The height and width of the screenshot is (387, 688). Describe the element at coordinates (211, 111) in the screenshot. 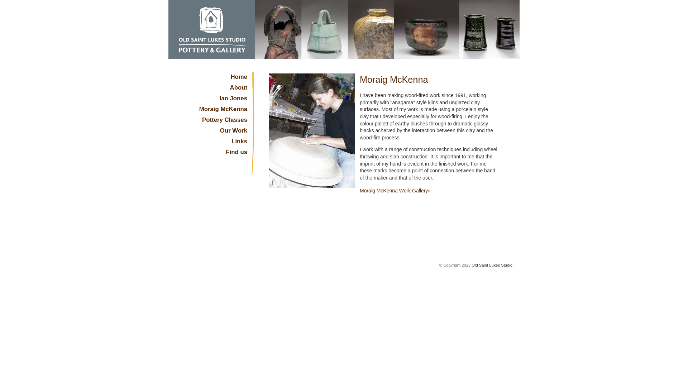

I see `Moraig McKenna` at that location.